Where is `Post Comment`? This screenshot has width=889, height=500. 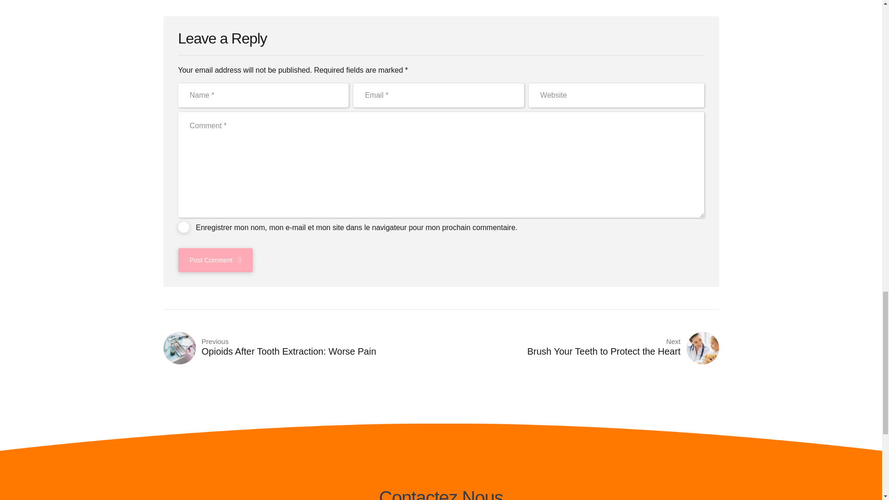 Post Comment is located at coordinates (215, 260).